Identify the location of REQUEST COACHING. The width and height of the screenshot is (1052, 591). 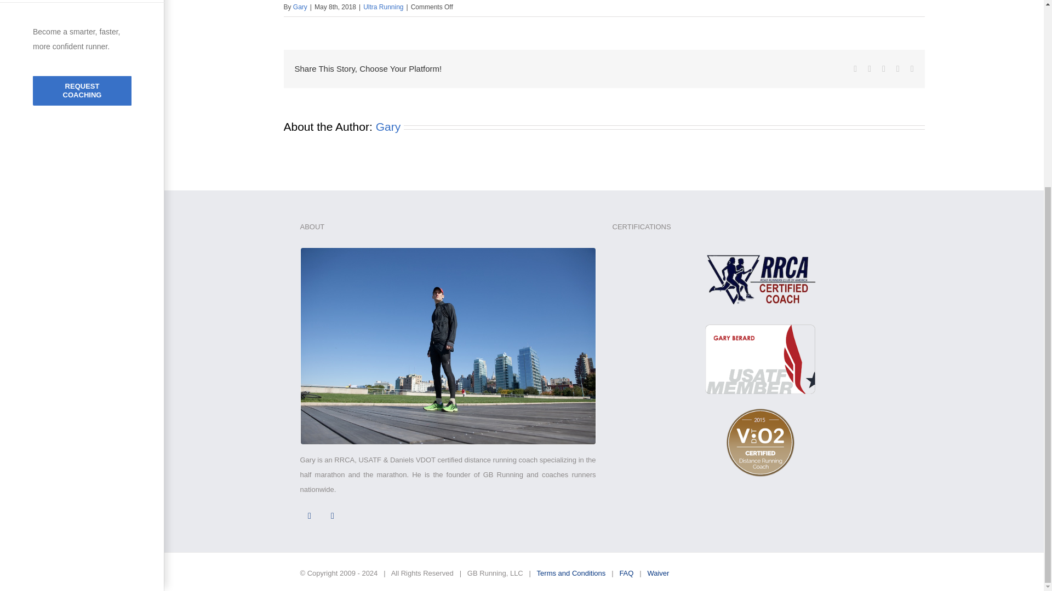
(82, 91).